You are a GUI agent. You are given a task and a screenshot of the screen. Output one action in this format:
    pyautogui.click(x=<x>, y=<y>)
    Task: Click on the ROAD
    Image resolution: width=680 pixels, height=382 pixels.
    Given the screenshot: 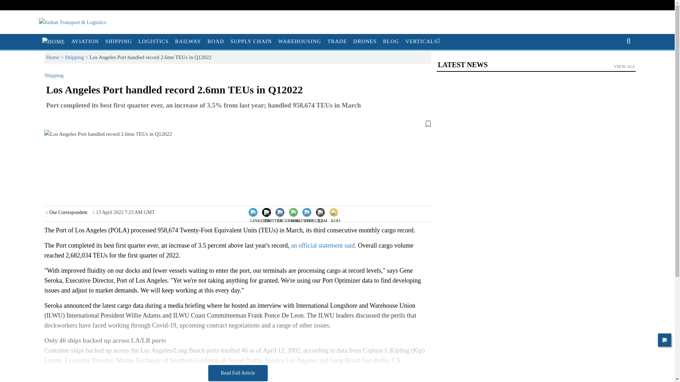 What is the action you would take?
    pyautogui.click(x=216, y=42)
    